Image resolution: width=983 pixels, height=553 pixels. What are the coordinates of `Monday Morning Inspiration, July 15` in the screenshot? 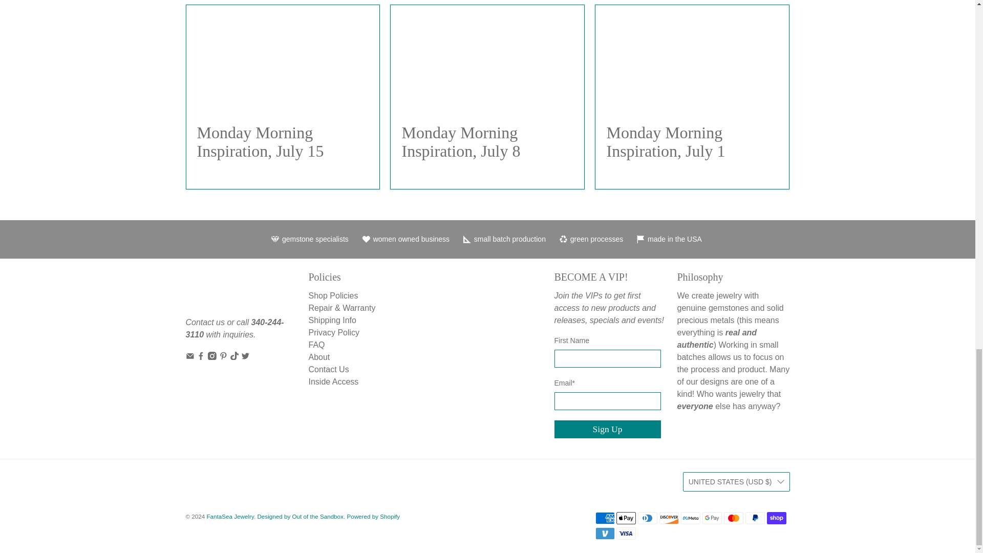 It's located at (283, 58).